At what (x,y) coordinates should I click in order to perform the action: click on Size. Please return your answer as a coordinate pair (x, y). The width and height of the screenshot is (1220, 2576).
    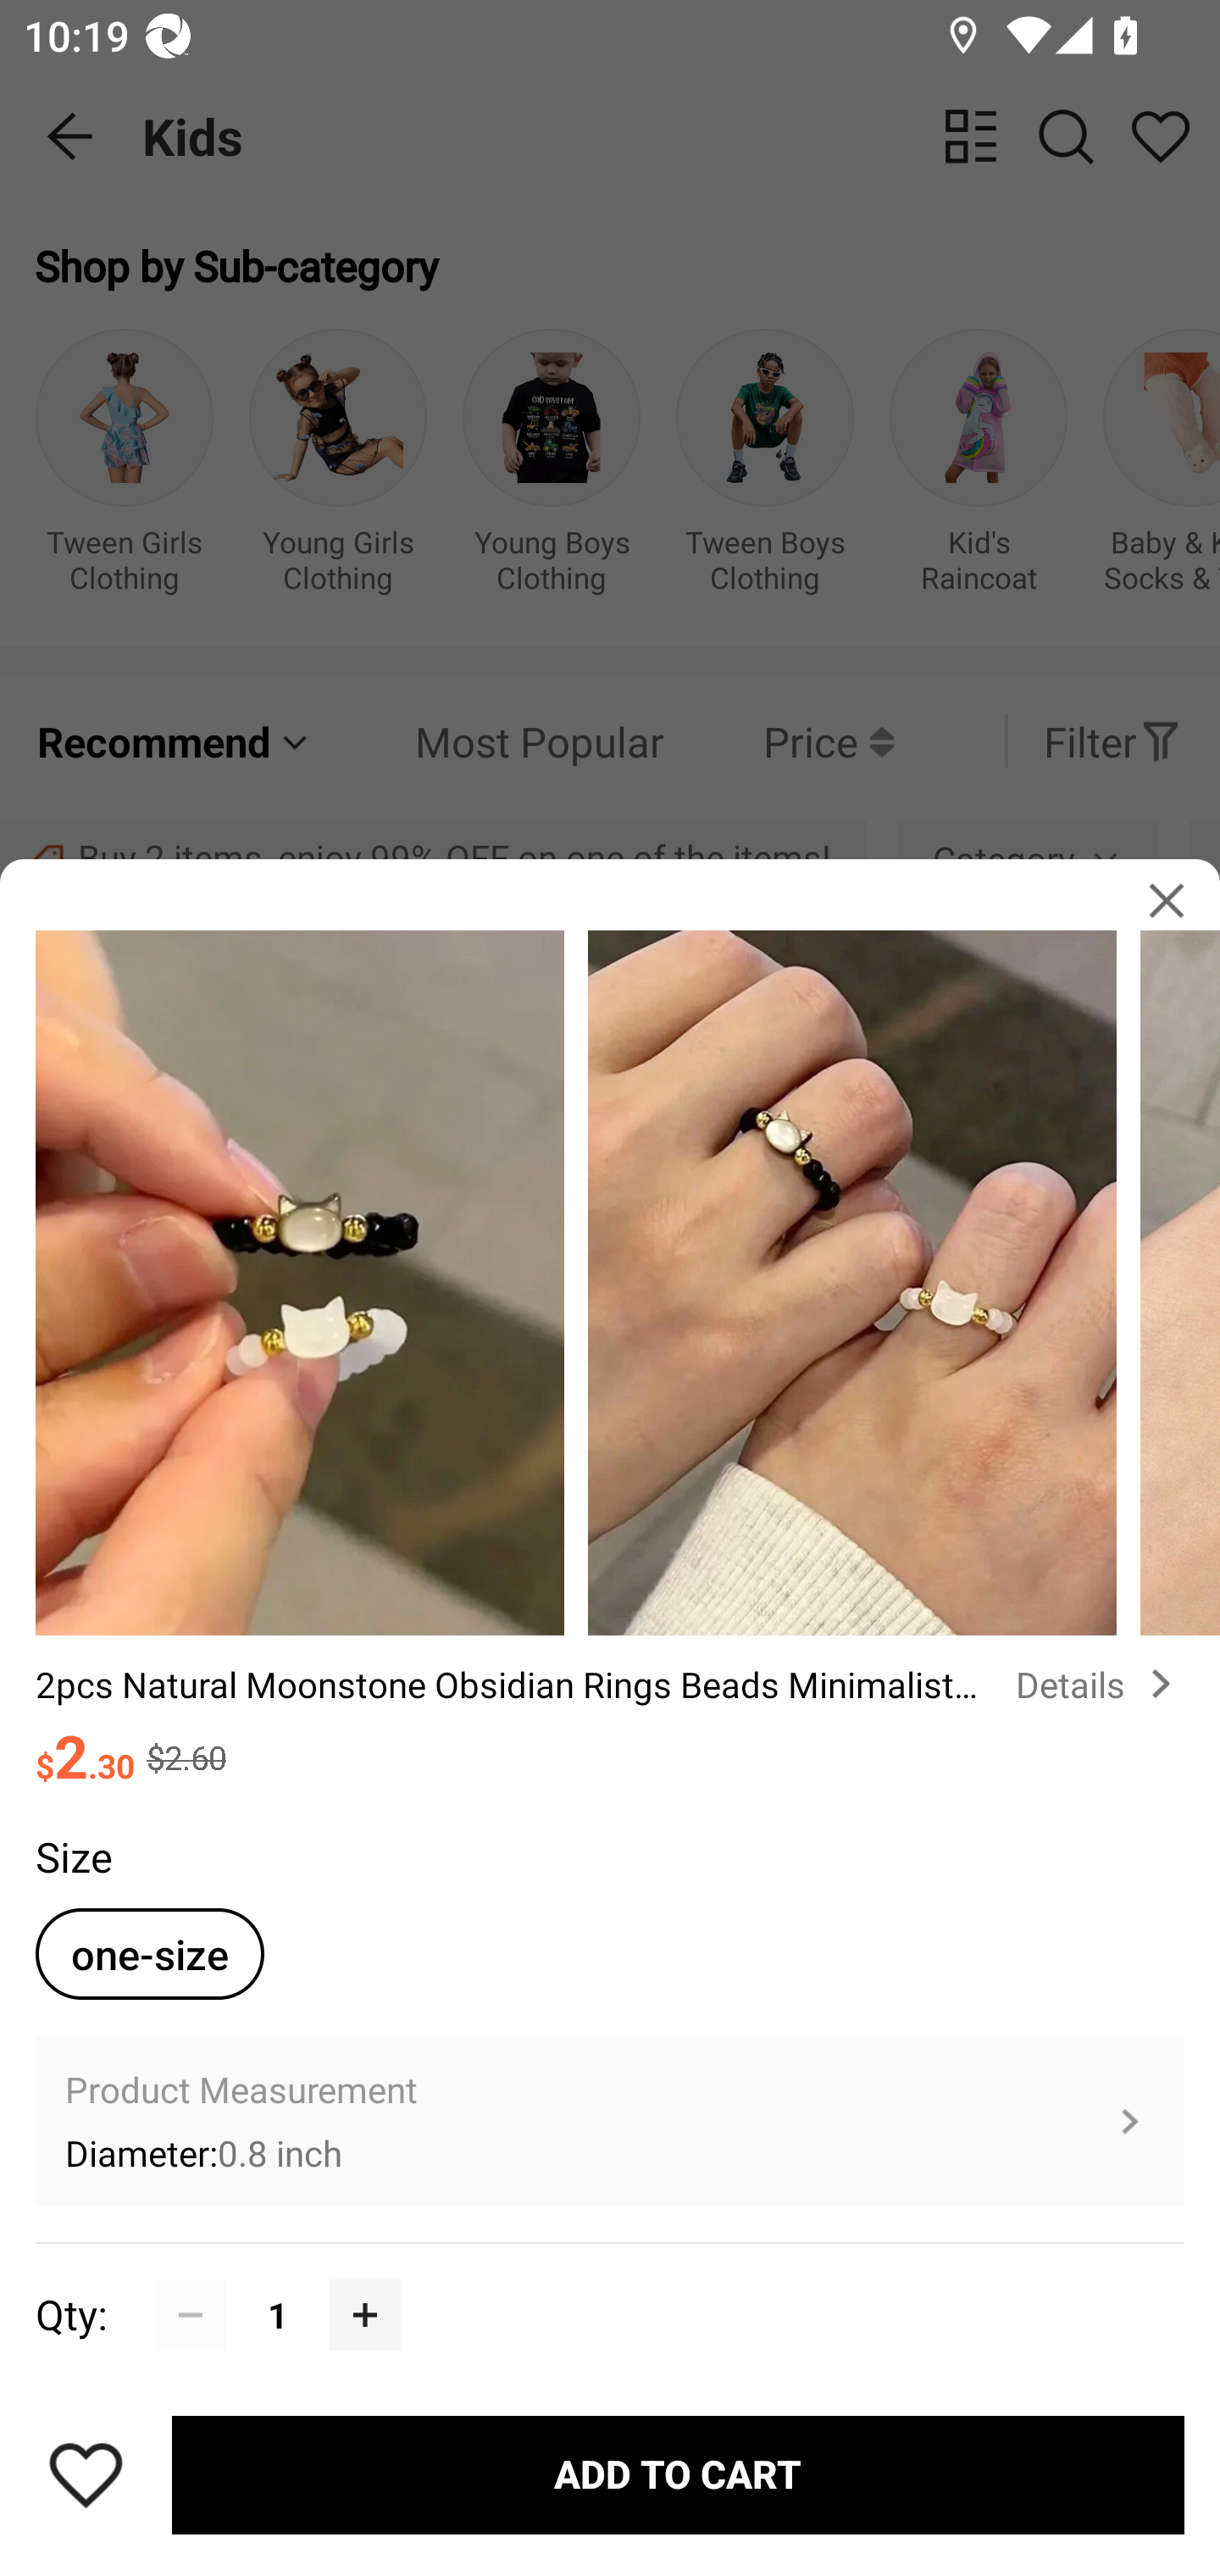
    Looking at the image, I should click on (73, 1857).